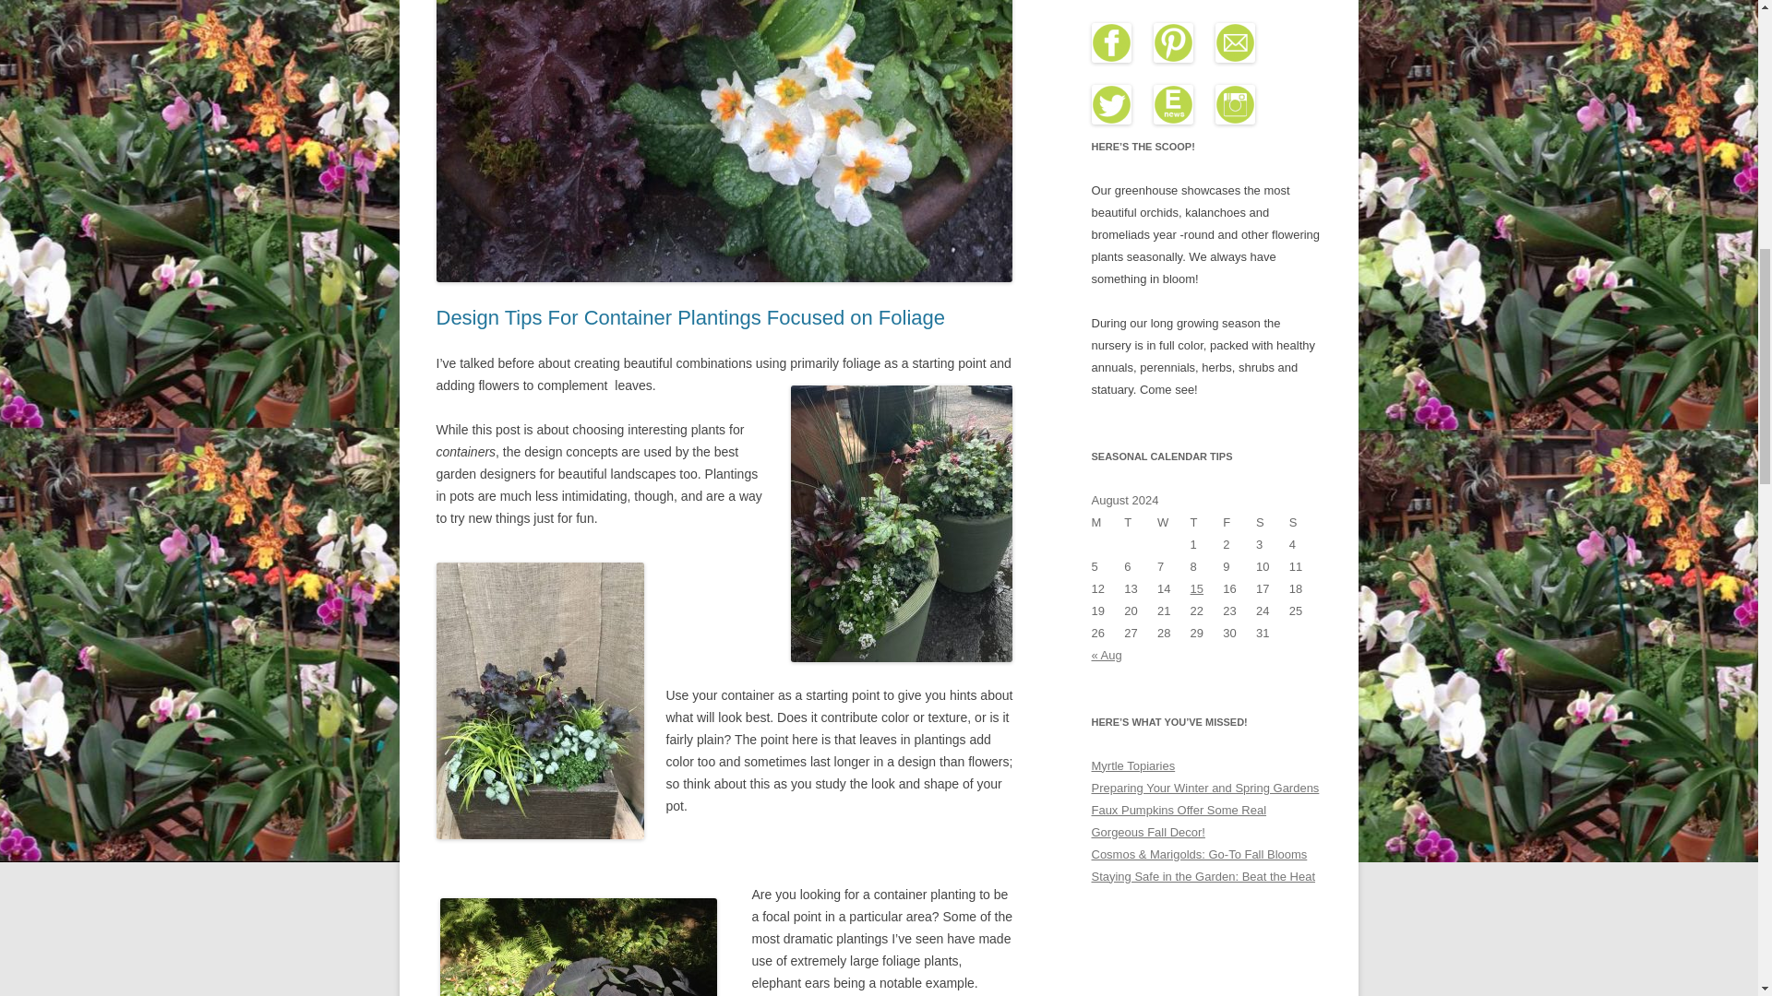  What do you see at coordinates (1174, 522) in the screenshot?
I see `Wednesday` at bounding box center [1174, 522].